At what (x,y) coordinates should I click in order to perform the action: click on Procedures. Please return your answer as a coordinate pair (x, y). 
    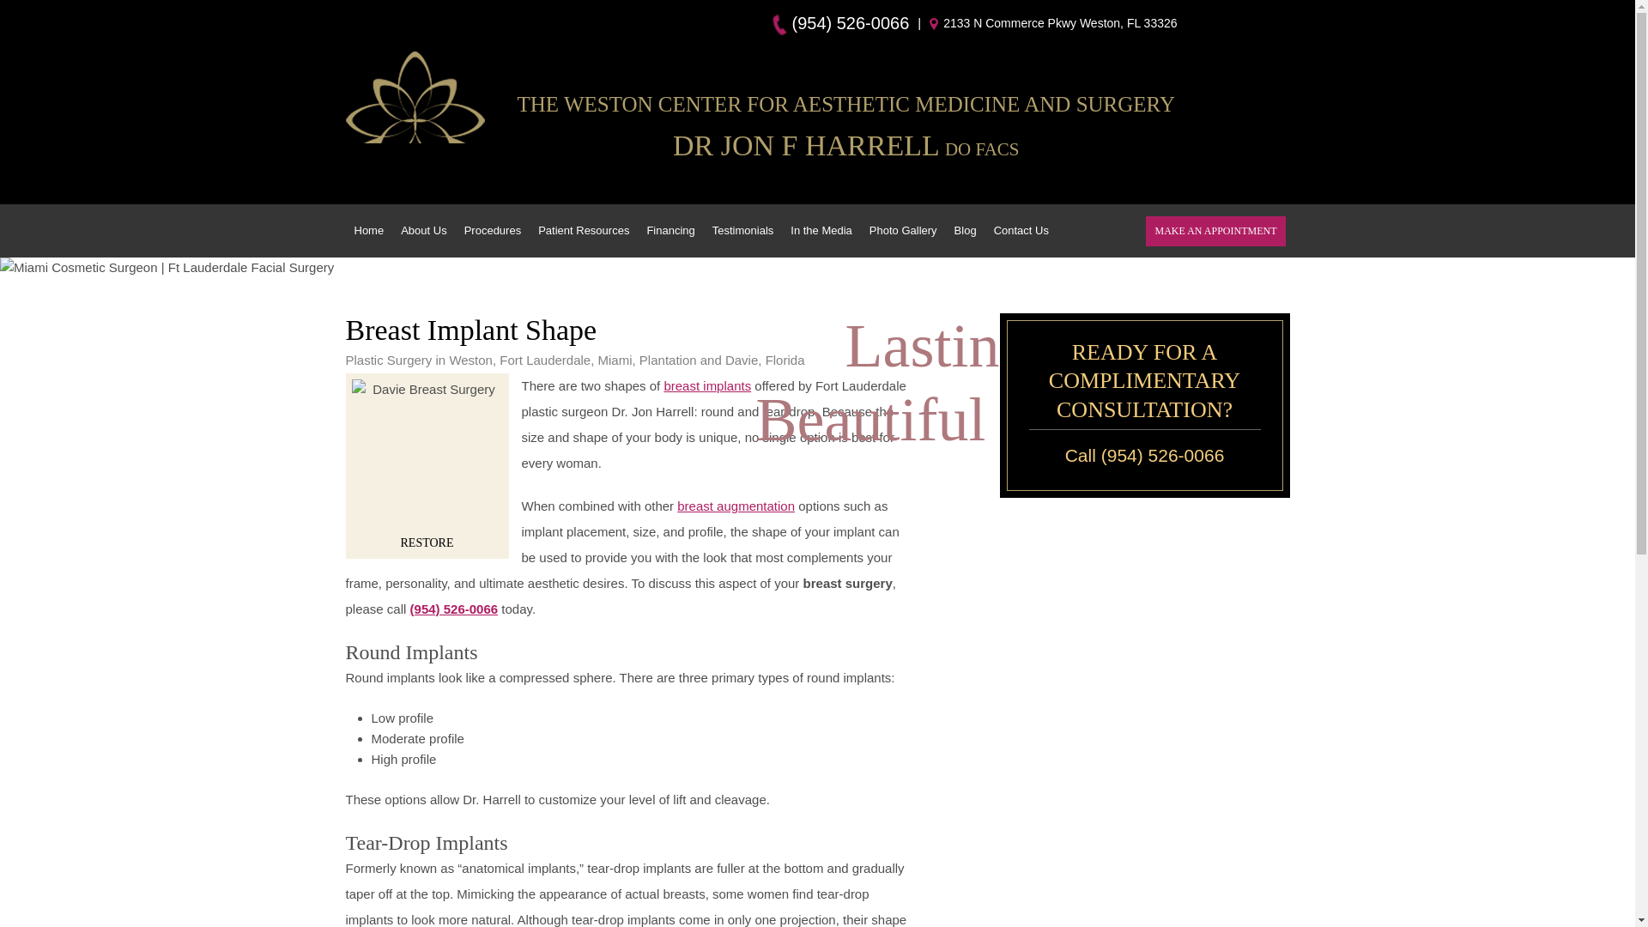
    Looking at the image, I should click on (493, 230).